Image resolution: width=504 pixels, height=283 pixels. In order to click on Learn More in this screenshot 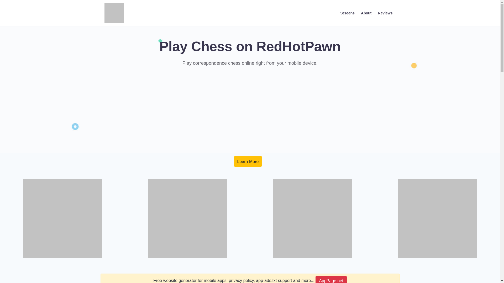, I will do `click(248, 161)`.